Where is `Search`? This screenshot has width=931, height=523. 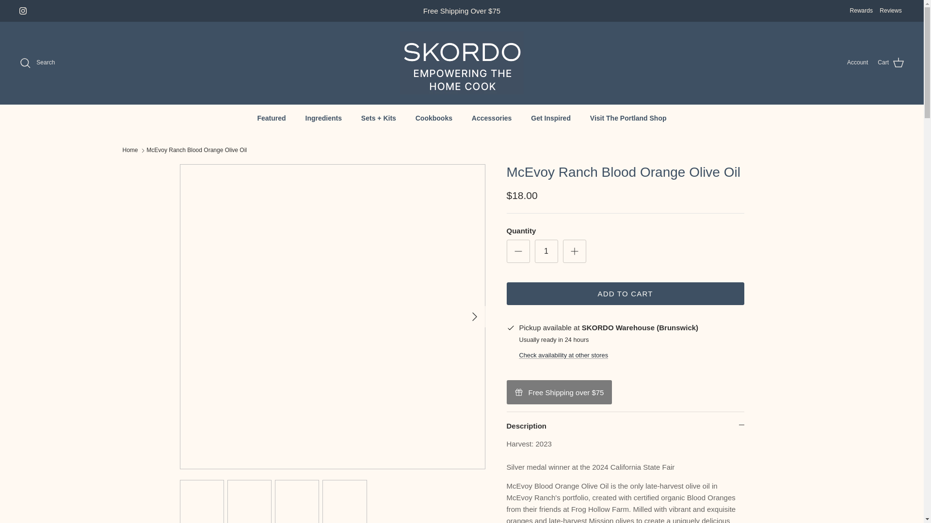 Search is located at coordinates (37, 62).